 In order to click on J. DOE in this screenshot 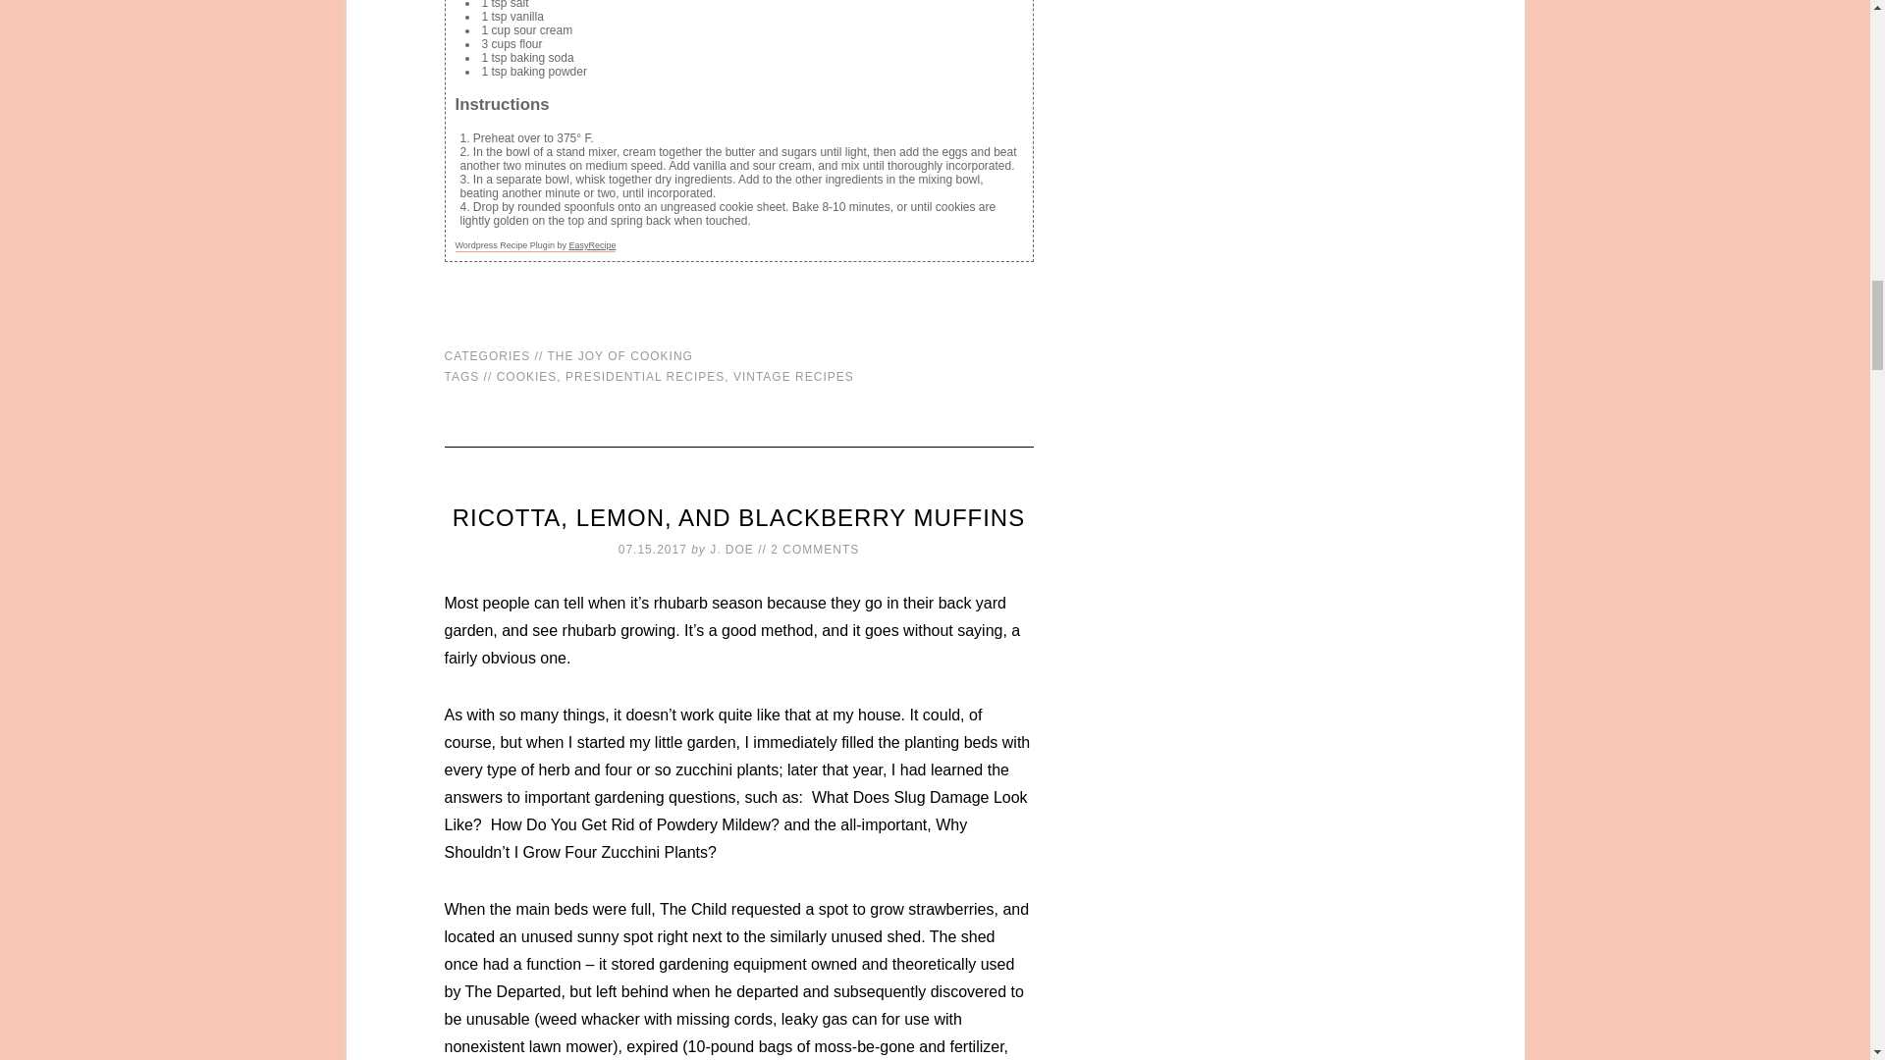, I will do `click(732, 550)`.